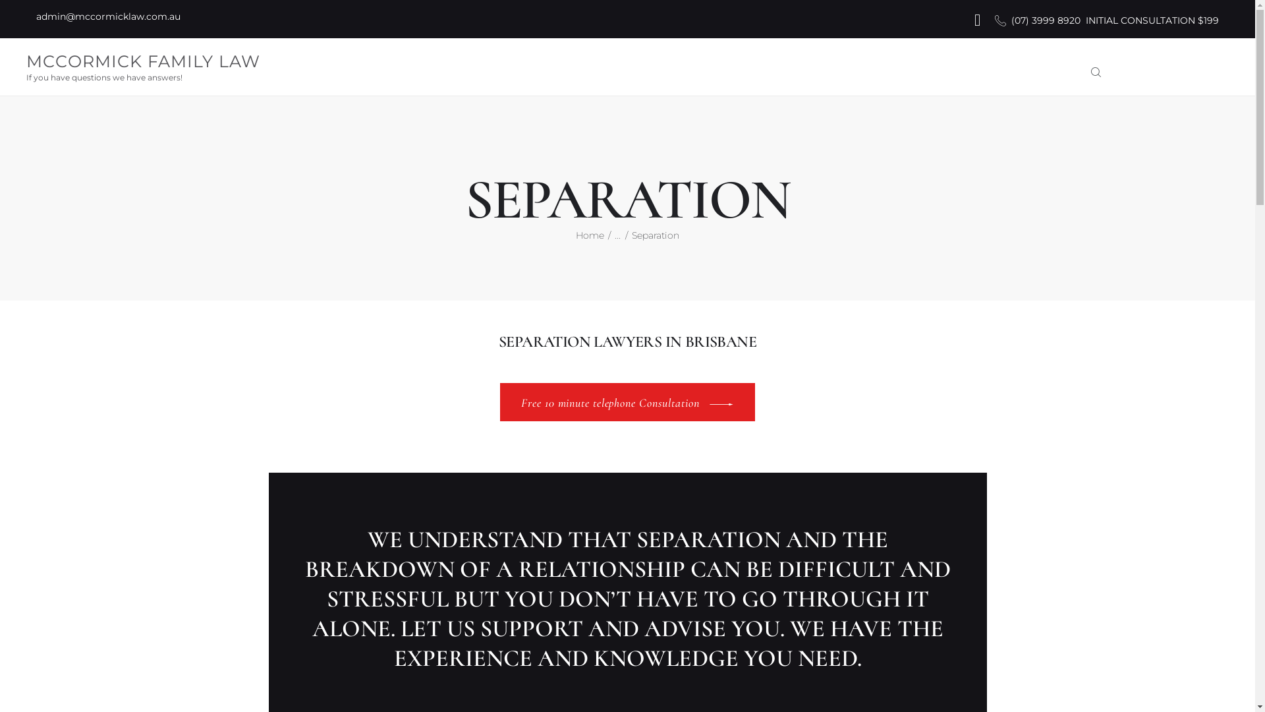 This screenshot has height=712, width=1265. Describe the element at coordinates (144, 67) in the screenshot. I see `MCCORMICK FAMILY LAW
If you have questions we have answers!` at that location.